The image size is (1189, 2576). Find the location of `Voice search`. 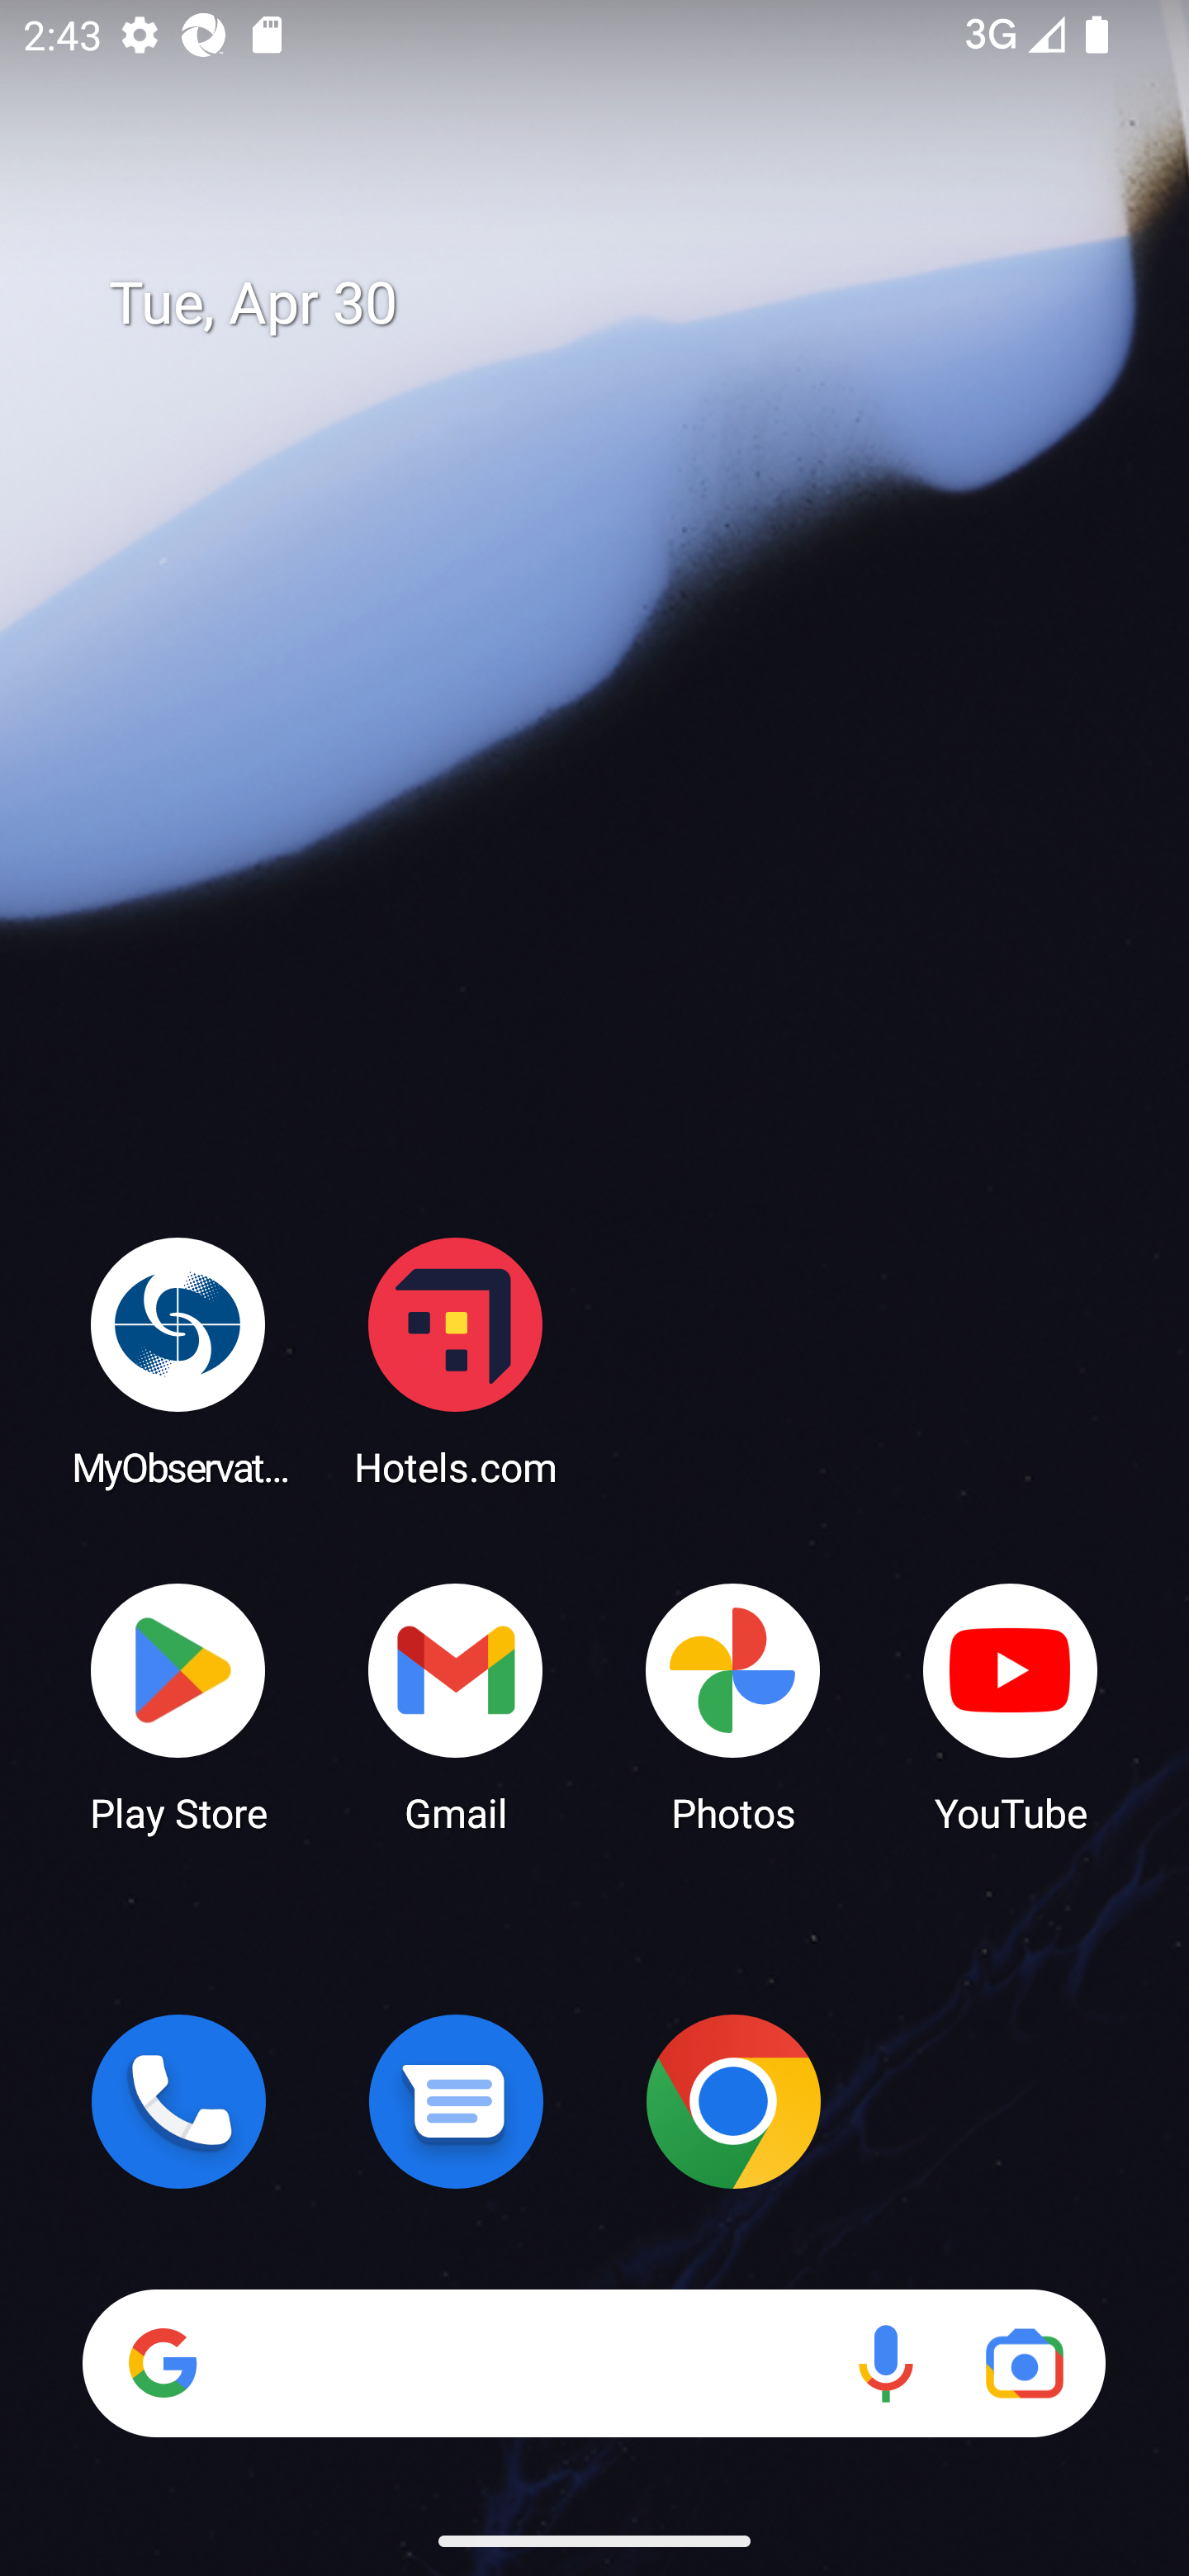

Voice search is located at coordinates (885, 2363).